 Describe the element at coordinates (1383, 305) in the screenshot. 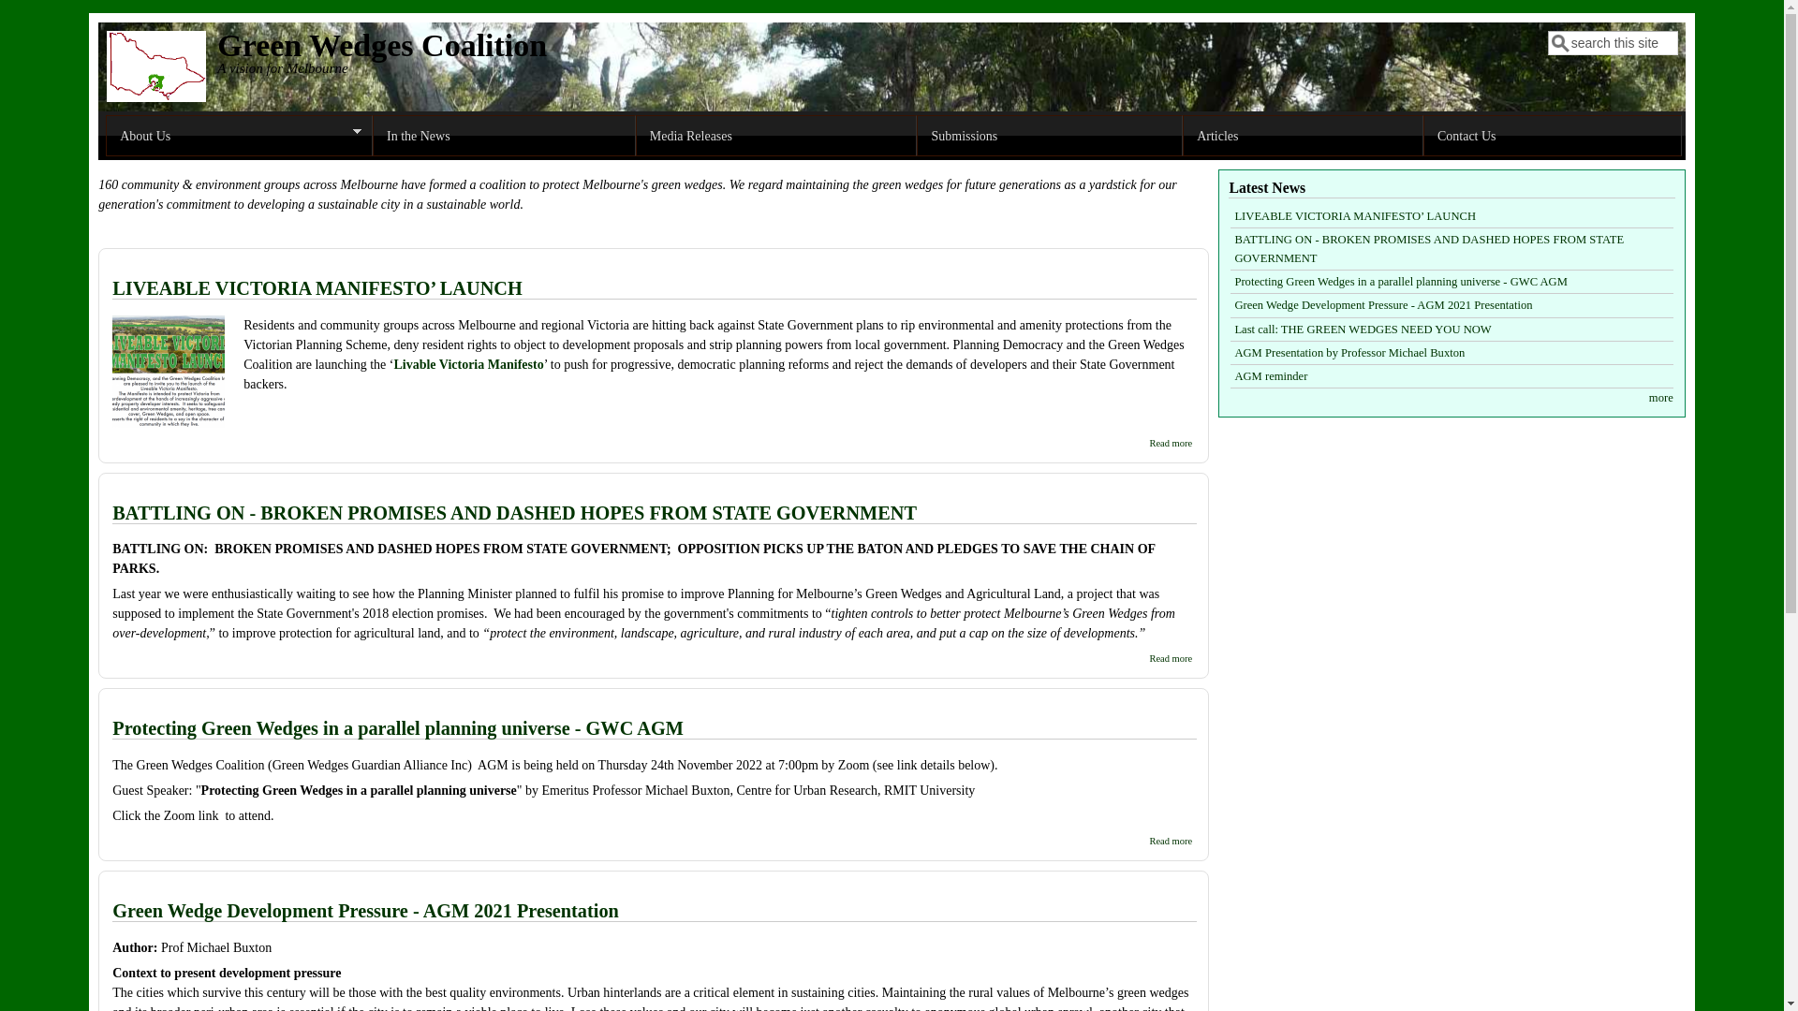

I see `Green Wedge Development Pressure - AGM 2021 Presentation` at that location.